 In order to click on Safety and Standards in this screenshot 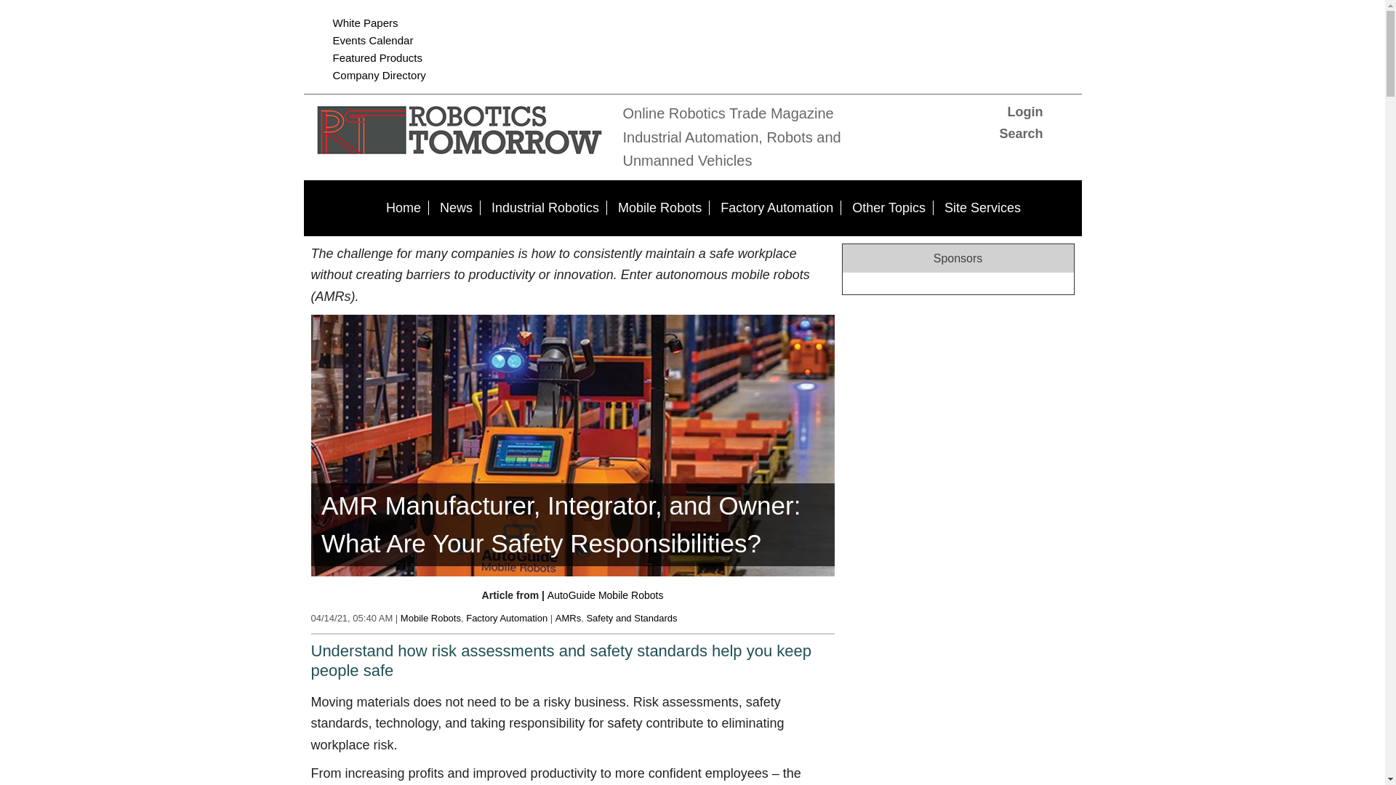, I will do `click(631, 618)`.